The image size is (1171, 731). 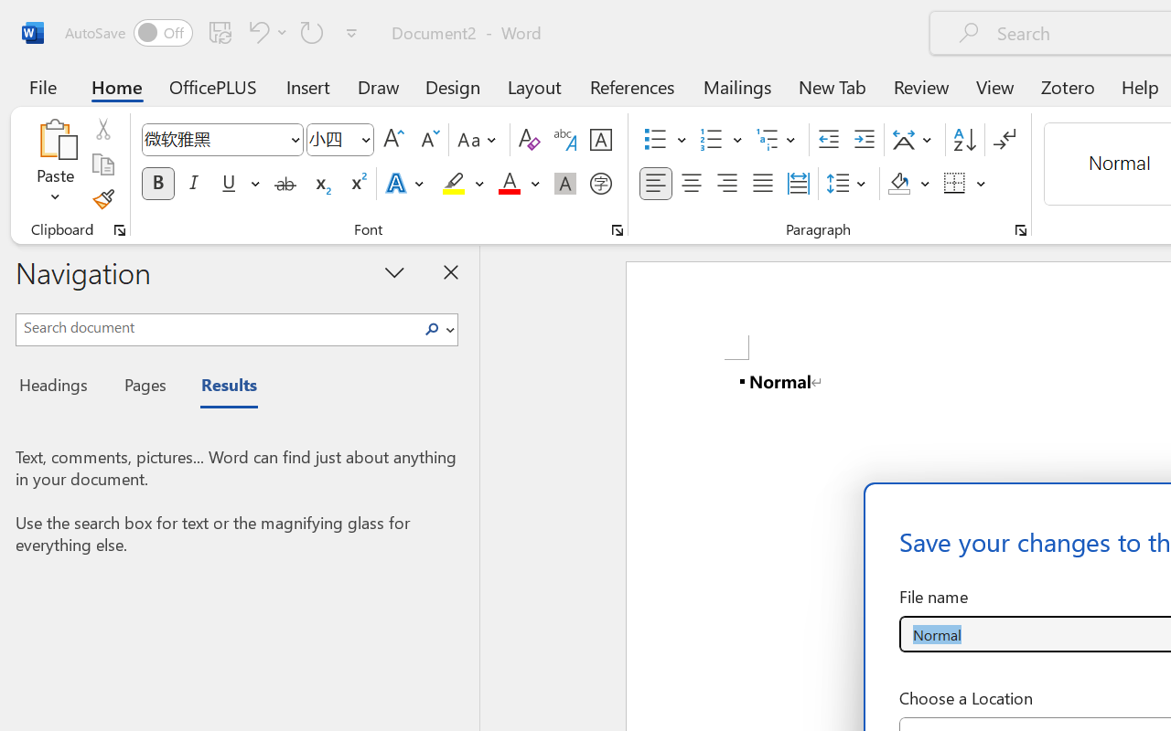 What do you see at coordinates (995, 86) in the screenshot?
I see `View` at bounding box center [995, 86].